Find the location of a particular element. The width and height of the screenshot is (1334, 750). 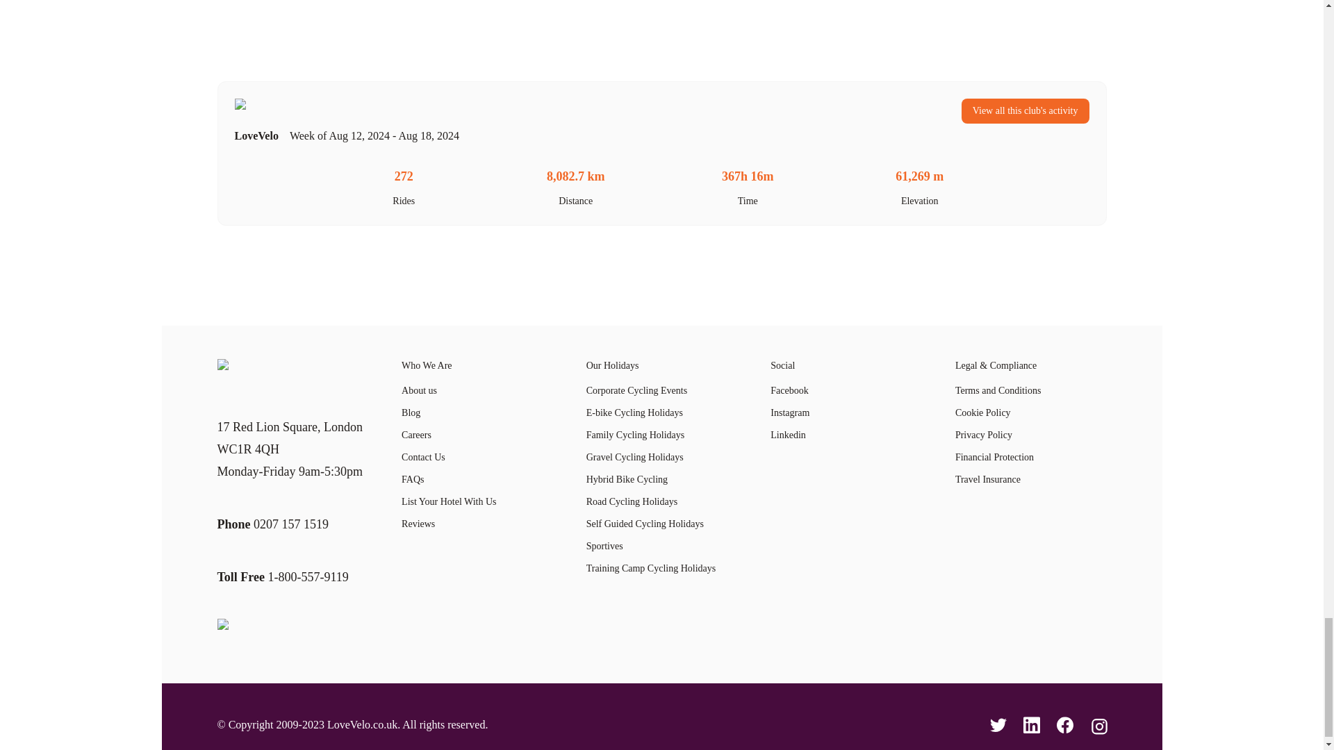

View all this club's activity is located at coordinates (1026, 111).